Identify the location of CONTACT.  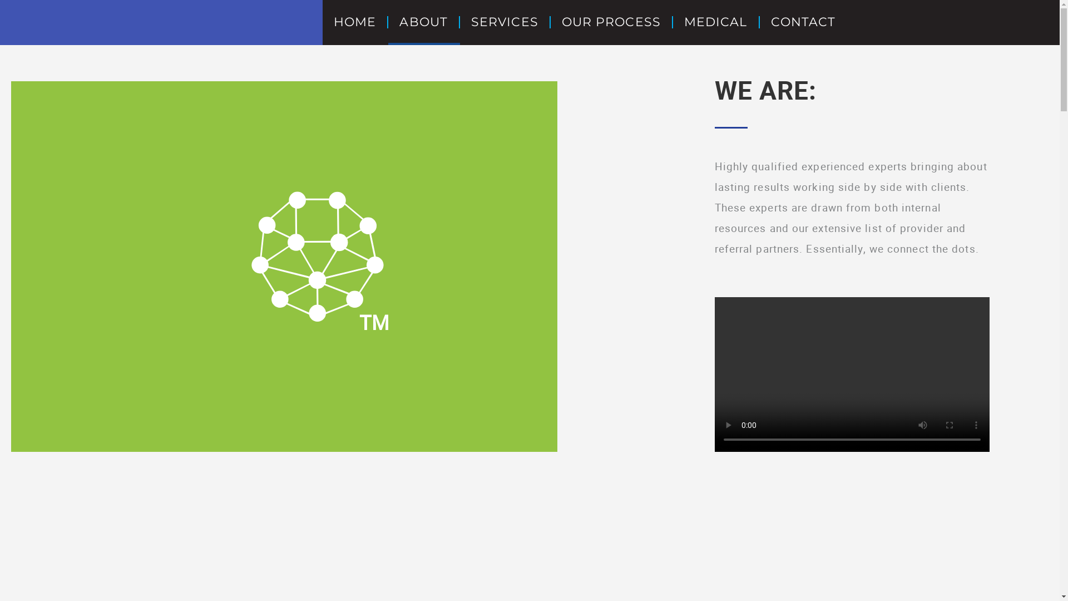
(803, 22).